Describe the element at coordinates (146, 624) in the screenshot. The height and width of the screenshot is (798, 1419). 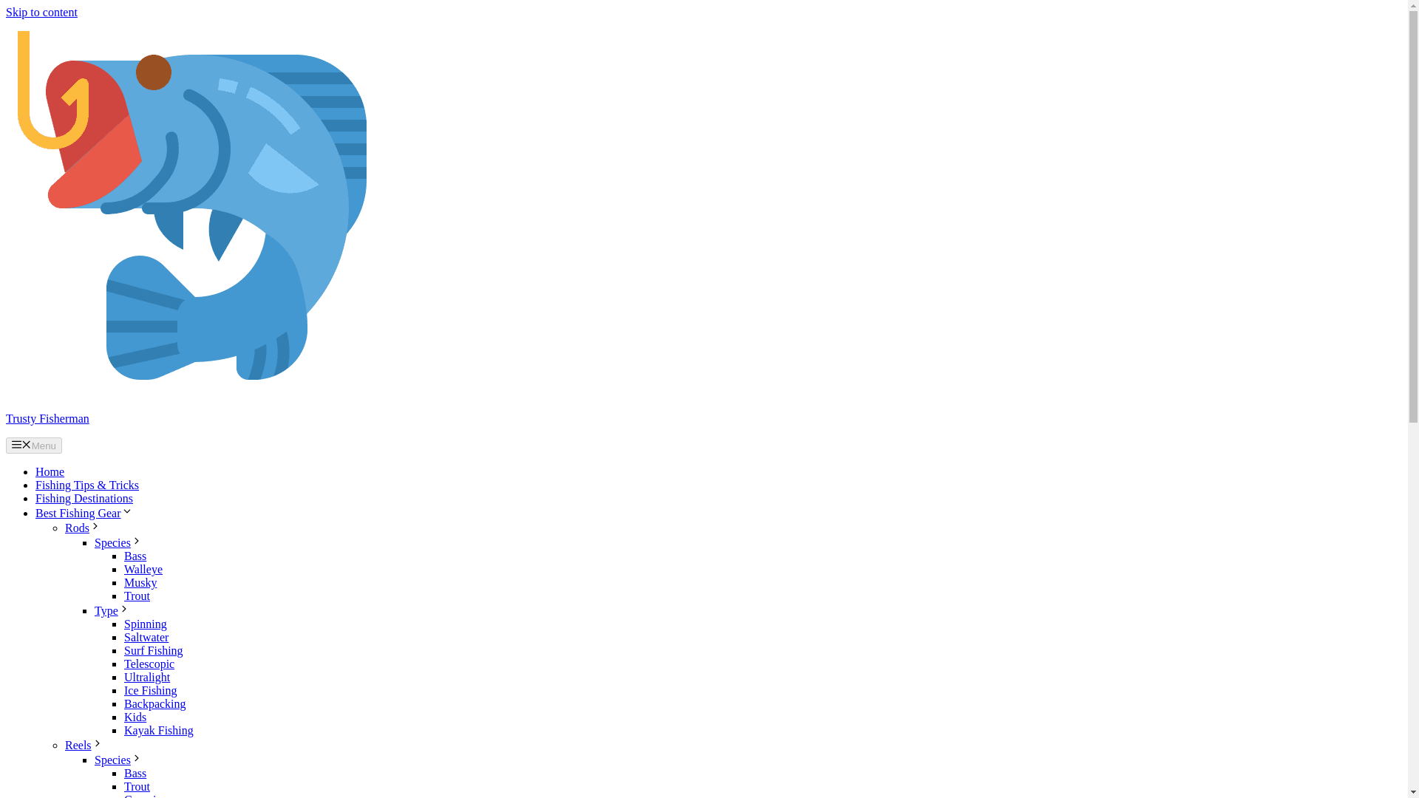
I see `Spinning` at that location.